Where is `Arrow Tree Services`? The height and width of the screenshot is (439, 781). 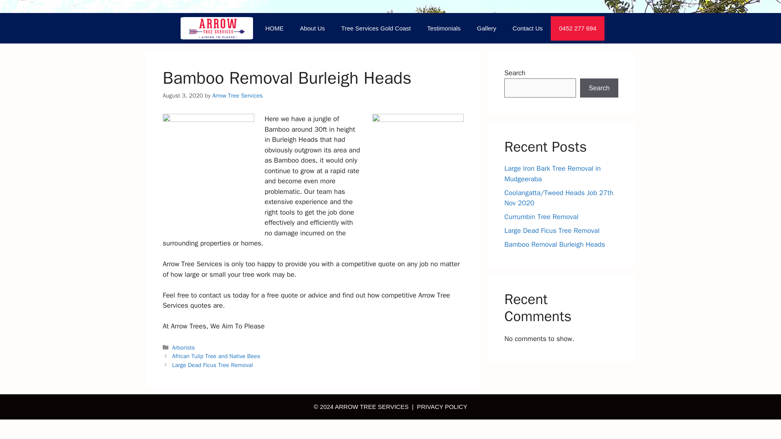
Arrow Tree Services is located at coordinates (238, 95).